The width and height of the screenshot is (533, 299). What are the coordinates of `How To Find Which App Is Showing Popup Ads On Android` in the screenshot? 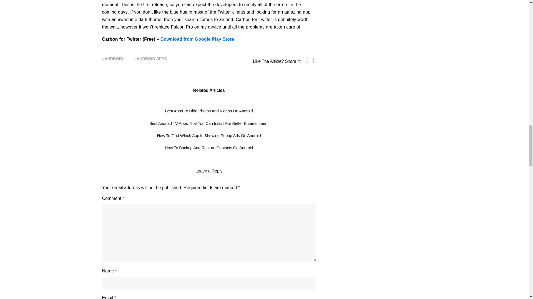 It's located at (209, 135).